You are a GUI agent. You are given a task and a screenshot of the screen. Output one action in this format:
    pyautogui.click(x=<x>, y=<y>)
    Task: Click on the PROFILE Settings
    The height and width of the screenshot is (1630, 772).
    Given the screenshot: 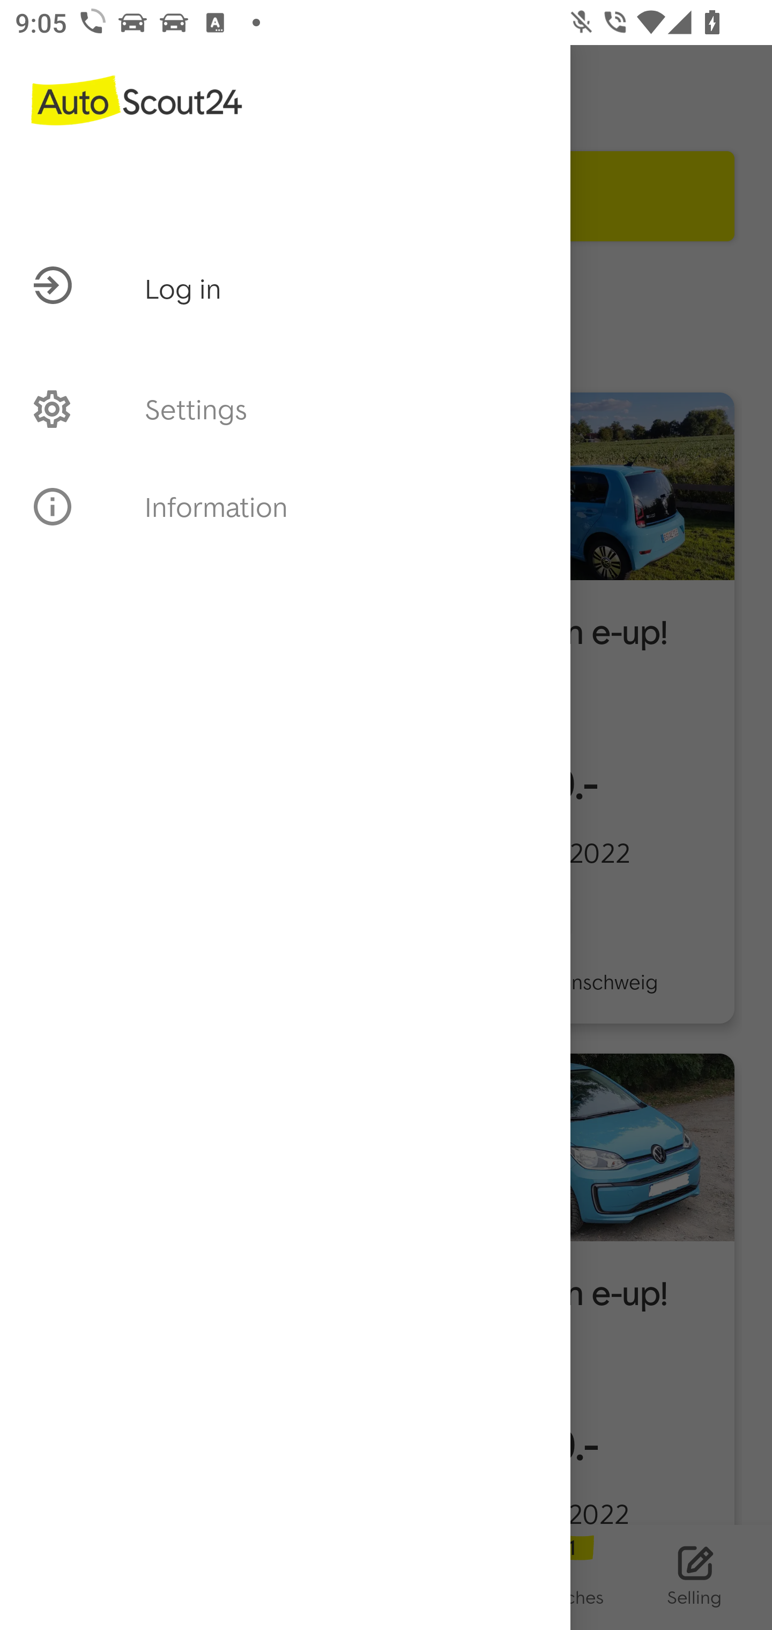 What is the action you would take?
    pyautogui.click(x=285, y=409)
    